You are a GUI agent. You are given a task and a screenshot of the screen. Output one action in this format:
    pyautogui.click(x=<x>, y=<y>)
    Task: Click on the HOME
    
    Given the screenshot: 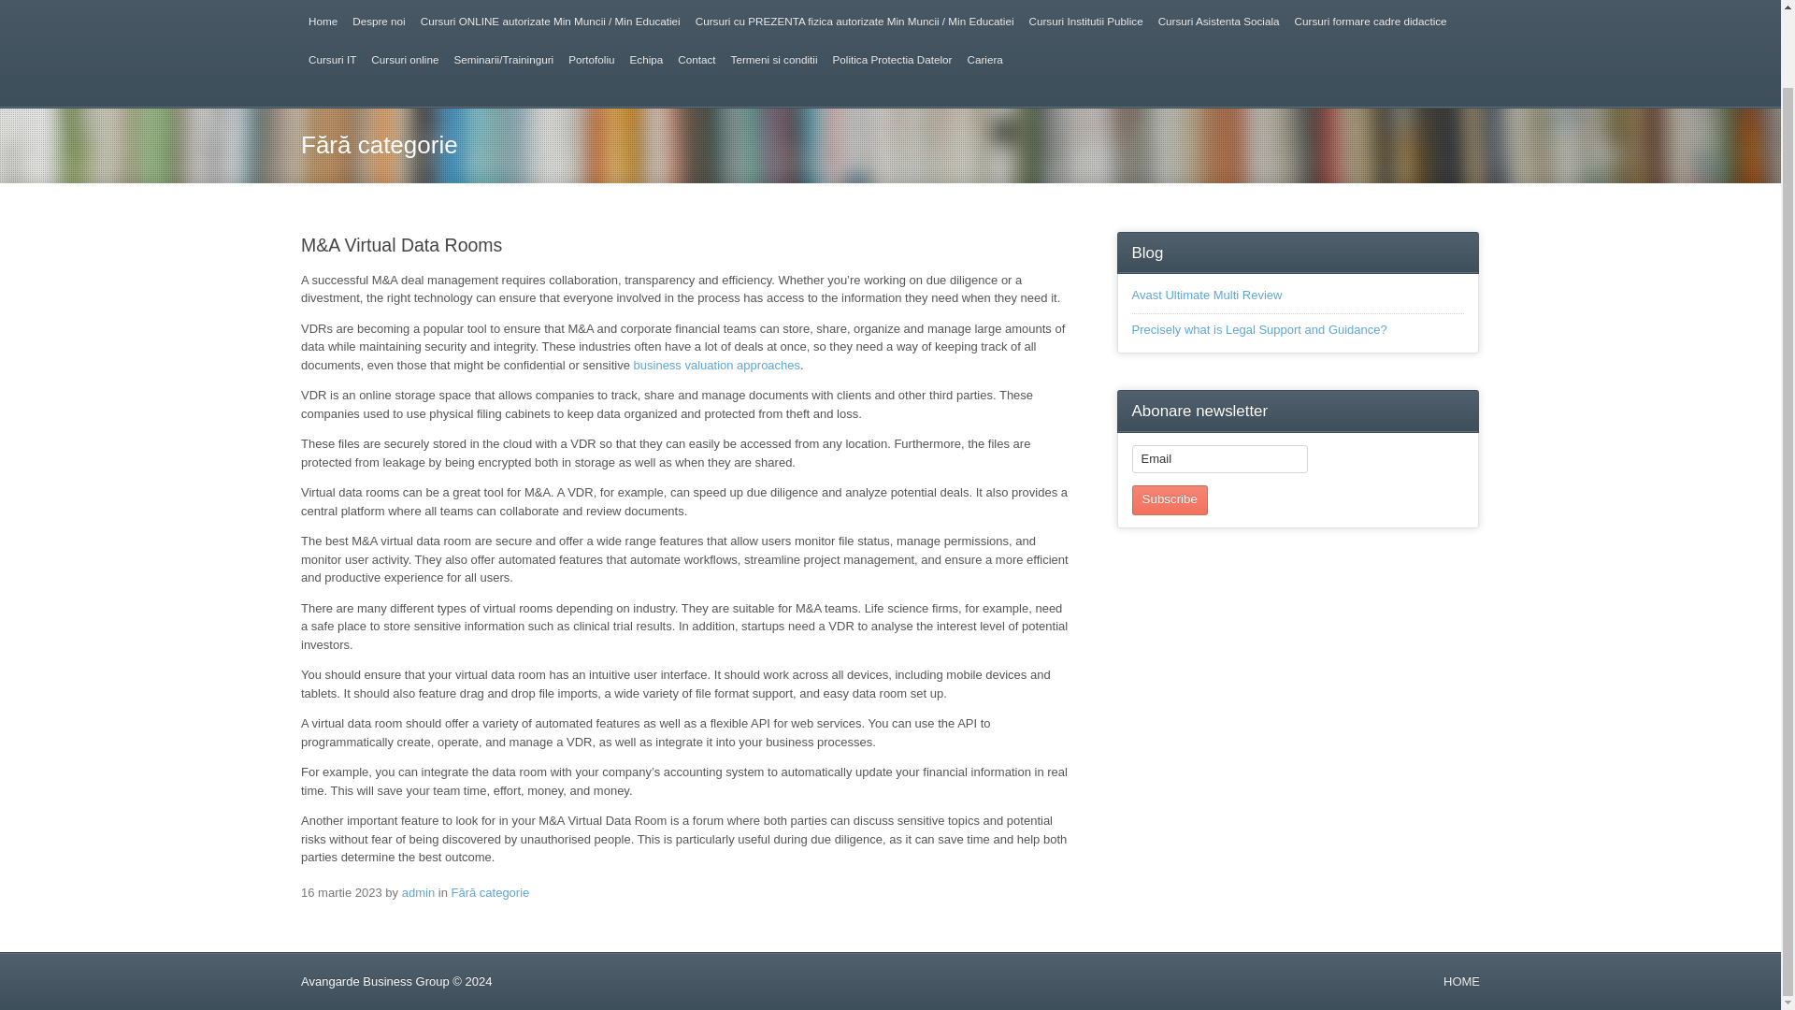 What is the action you would take?
    pyautogui.click(x=1460, y=982)
    